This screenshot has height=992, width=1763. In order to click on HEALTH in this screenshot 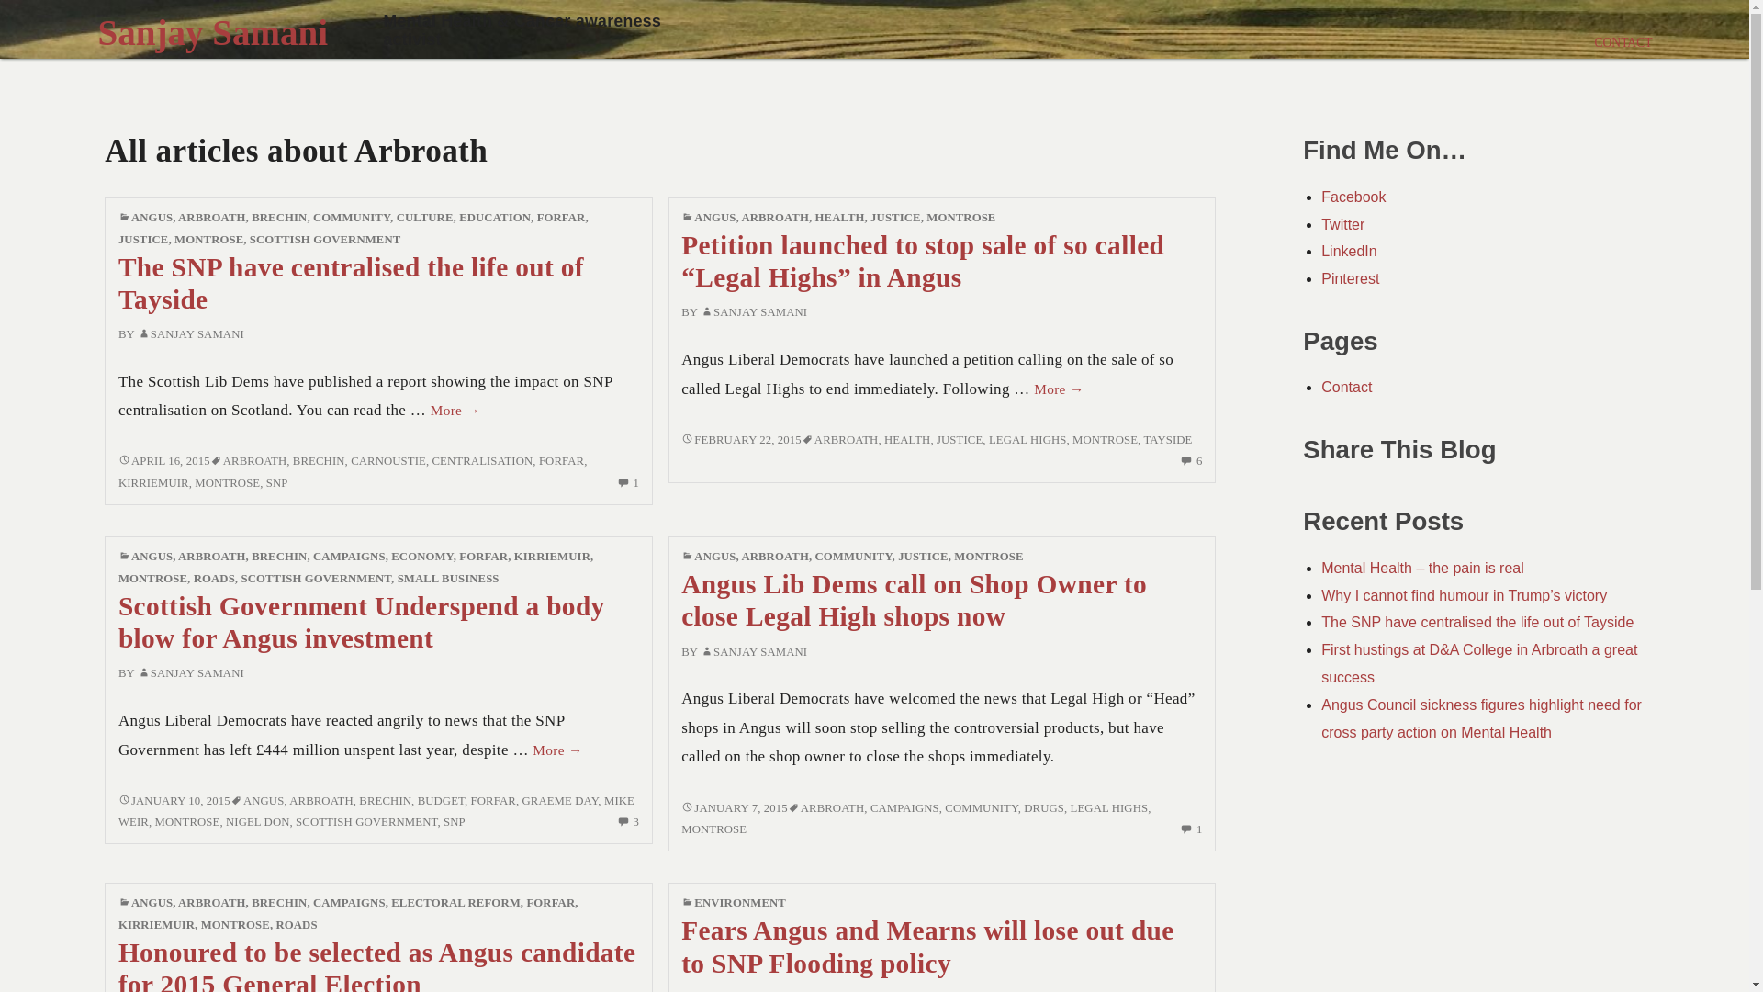, I will do `click(839, 218)`.